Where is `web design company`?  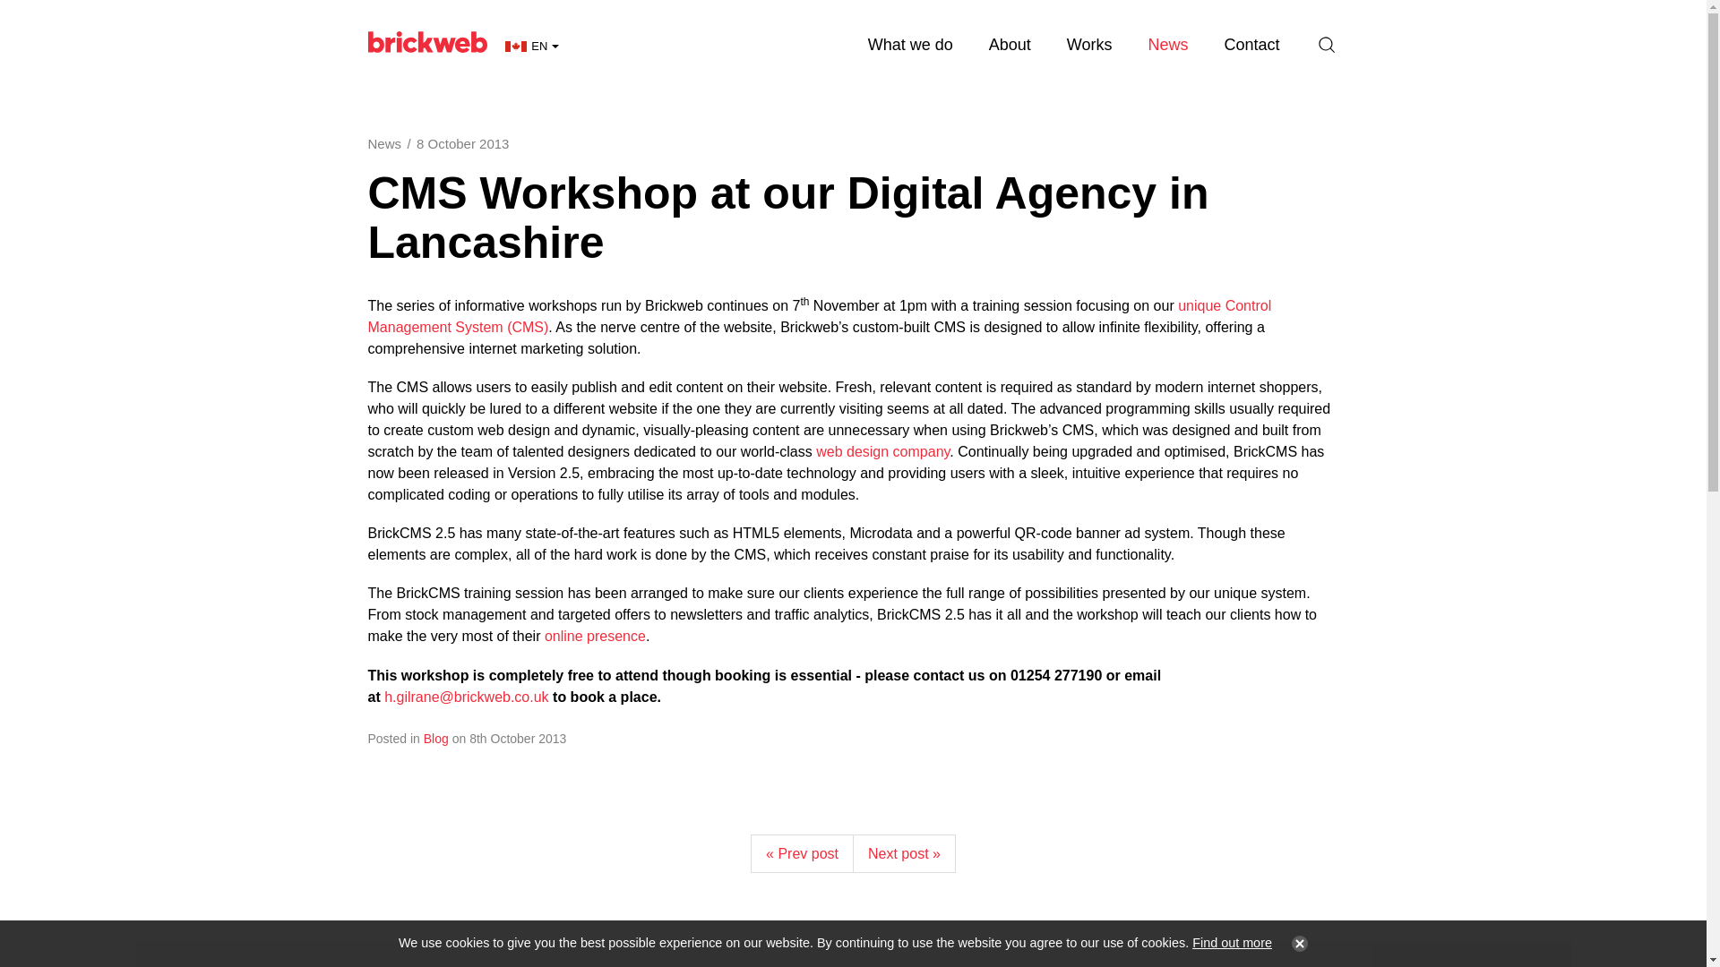 web design company is located at coordinates (881, 451).